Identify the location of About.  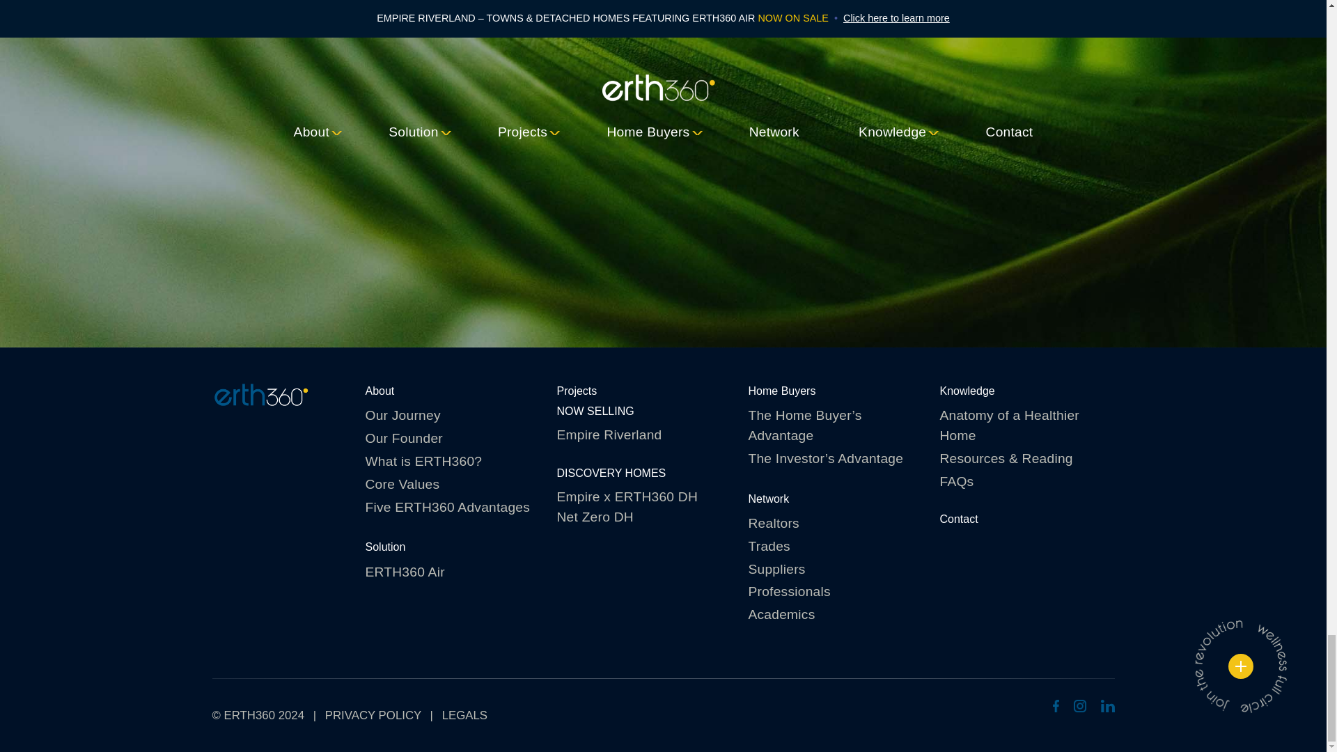
(380, 391).